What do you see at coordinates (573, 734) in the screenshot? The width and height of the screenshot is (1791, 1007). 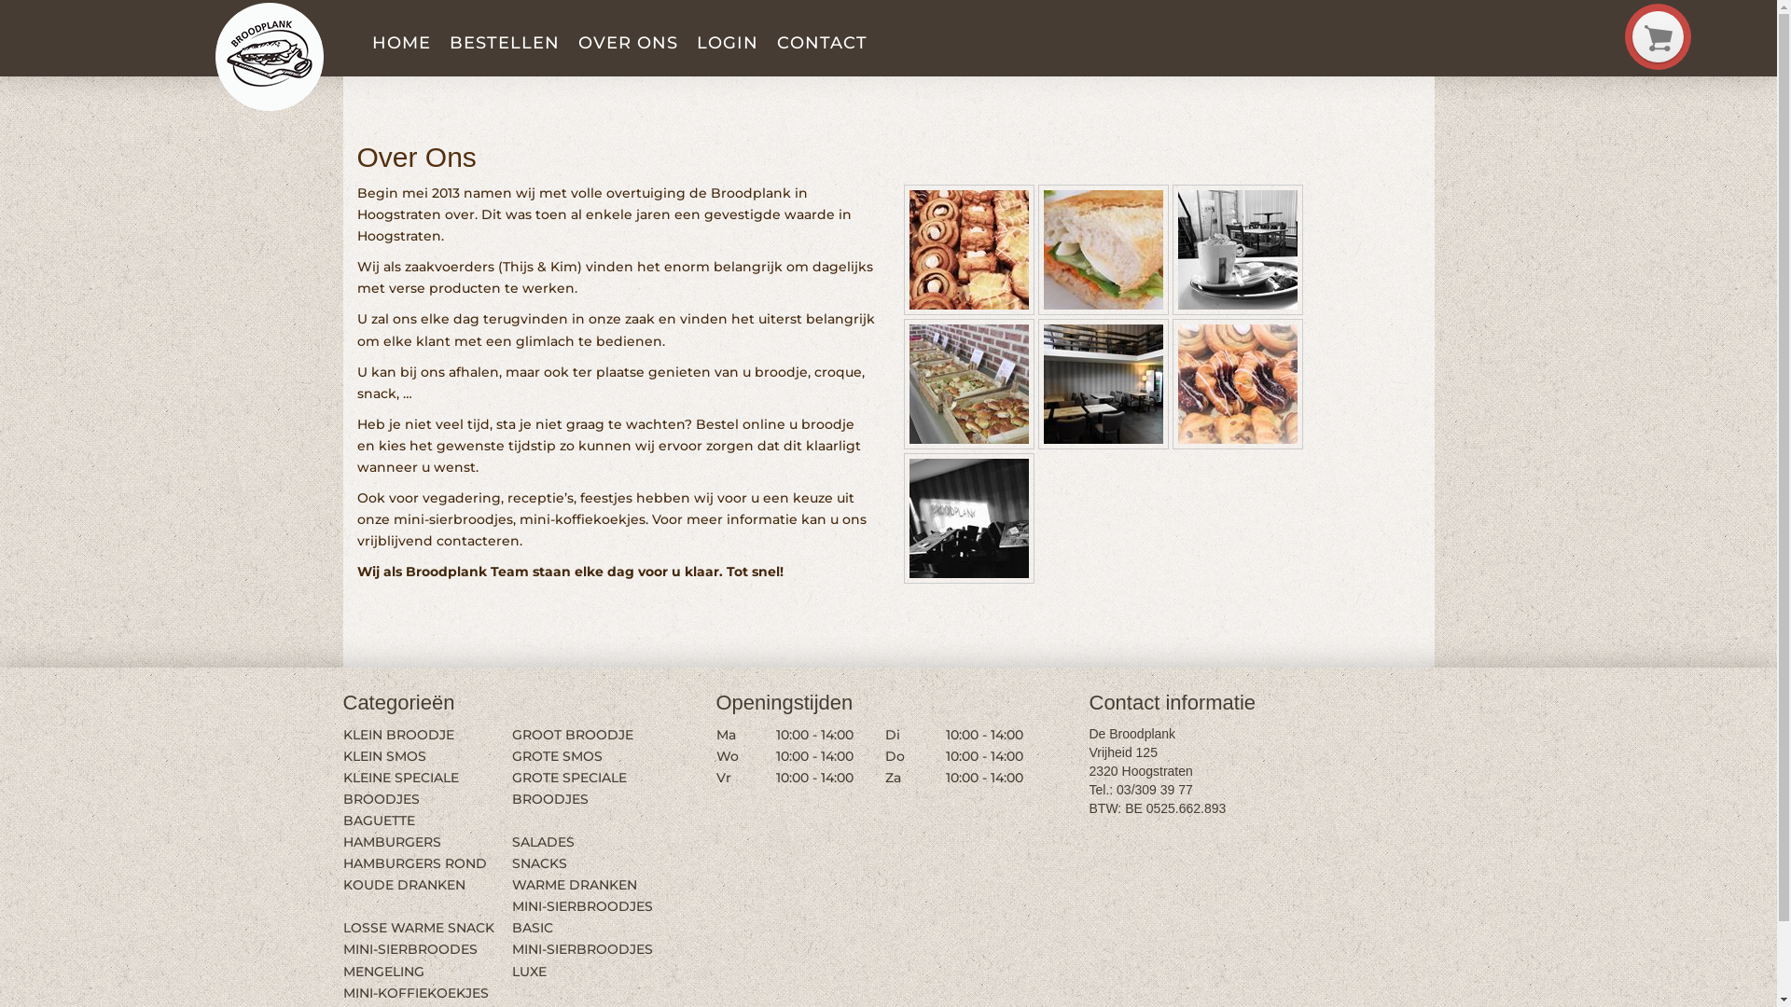 I see `GROOT BROODJE` at bounding box center [573, 734].